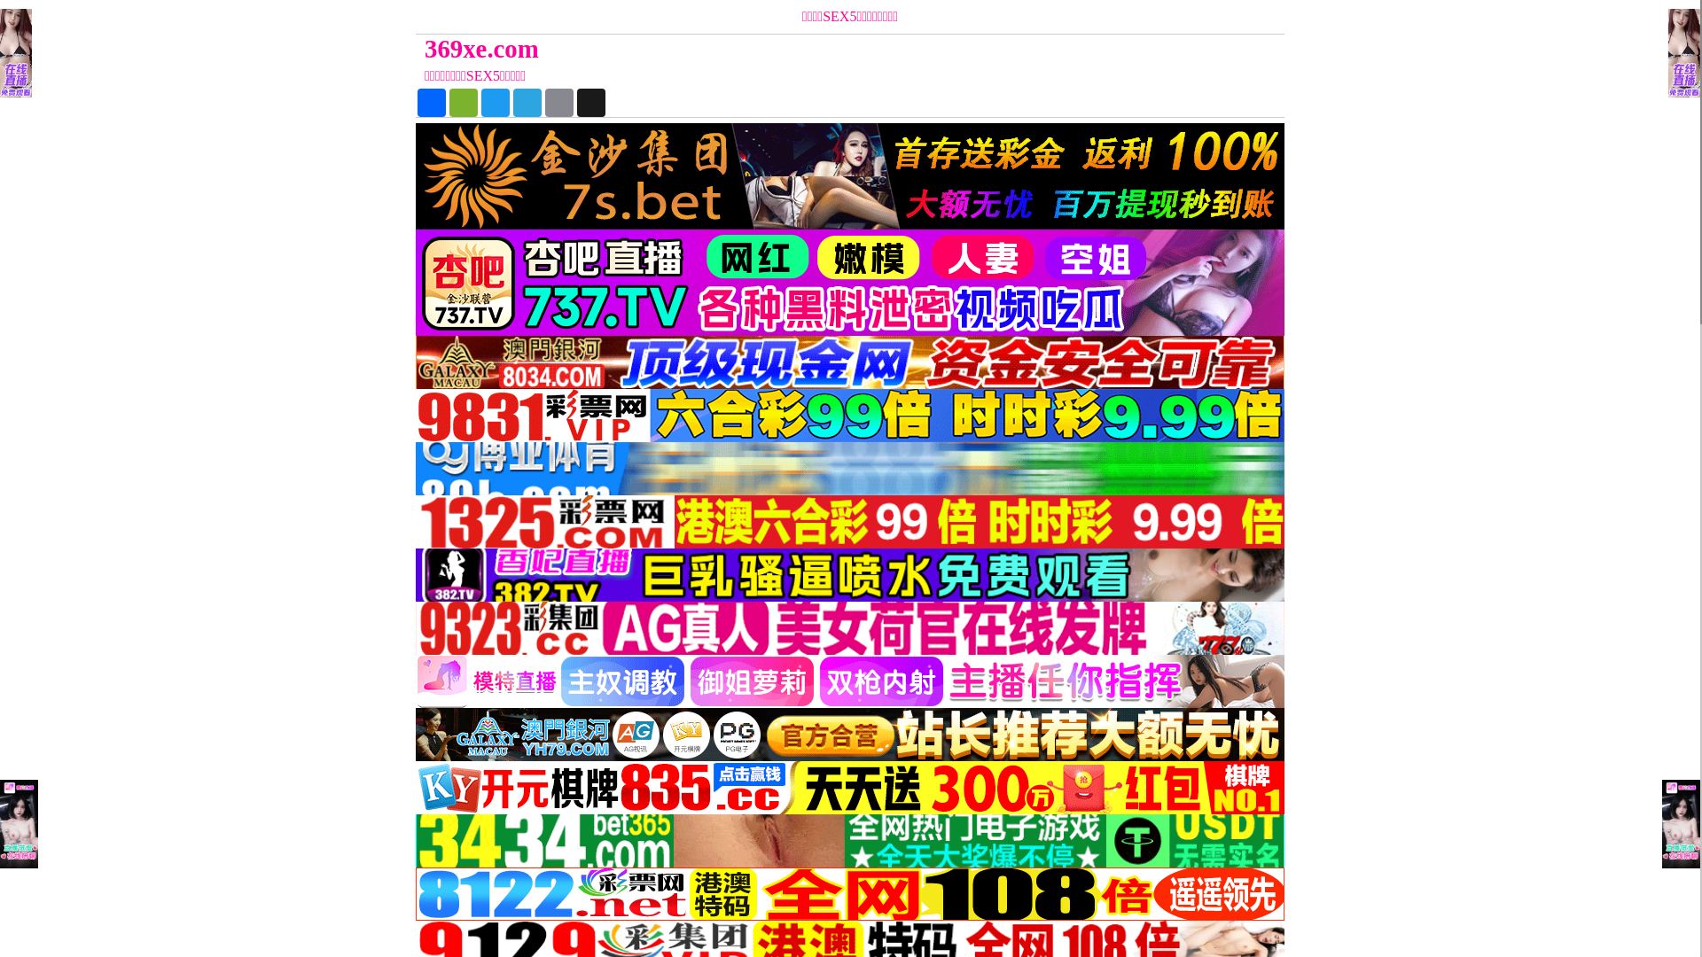 The height and width of the screenshot is (957, 1702). Describe the element at coordinates (527, 103) in the screenshot. I see `Telegram` at that location.